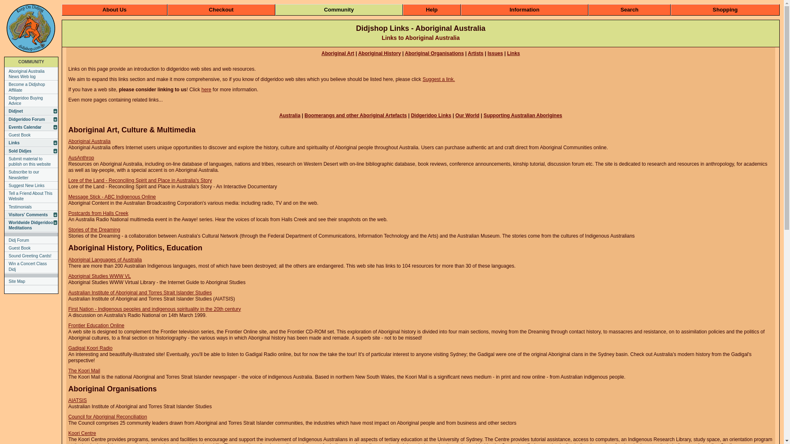 This screenshot has width=790, height=444. Describe the element at coordinates (339, 10) in the screenshot. I see `Community` at that location.